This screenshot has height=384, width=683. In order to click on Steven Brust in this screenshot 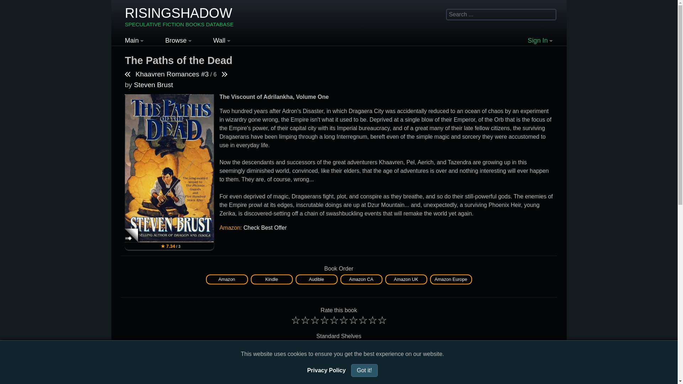, I will do `click(153, 85)`.